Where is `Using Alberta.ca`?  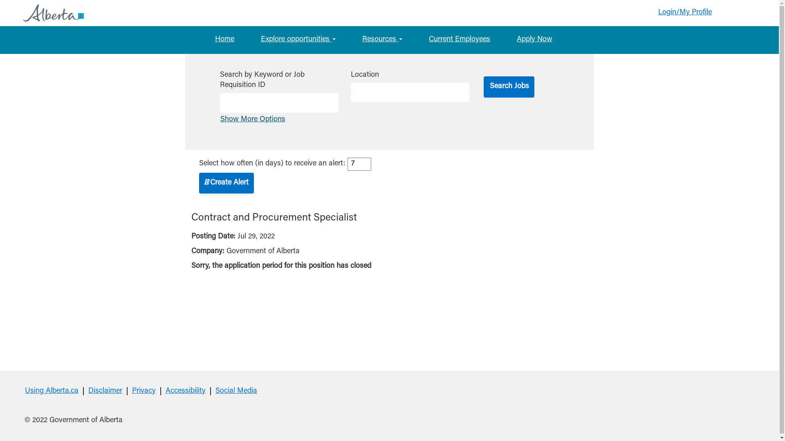 Using Alberta.ca is located at coordinates (52, 391).